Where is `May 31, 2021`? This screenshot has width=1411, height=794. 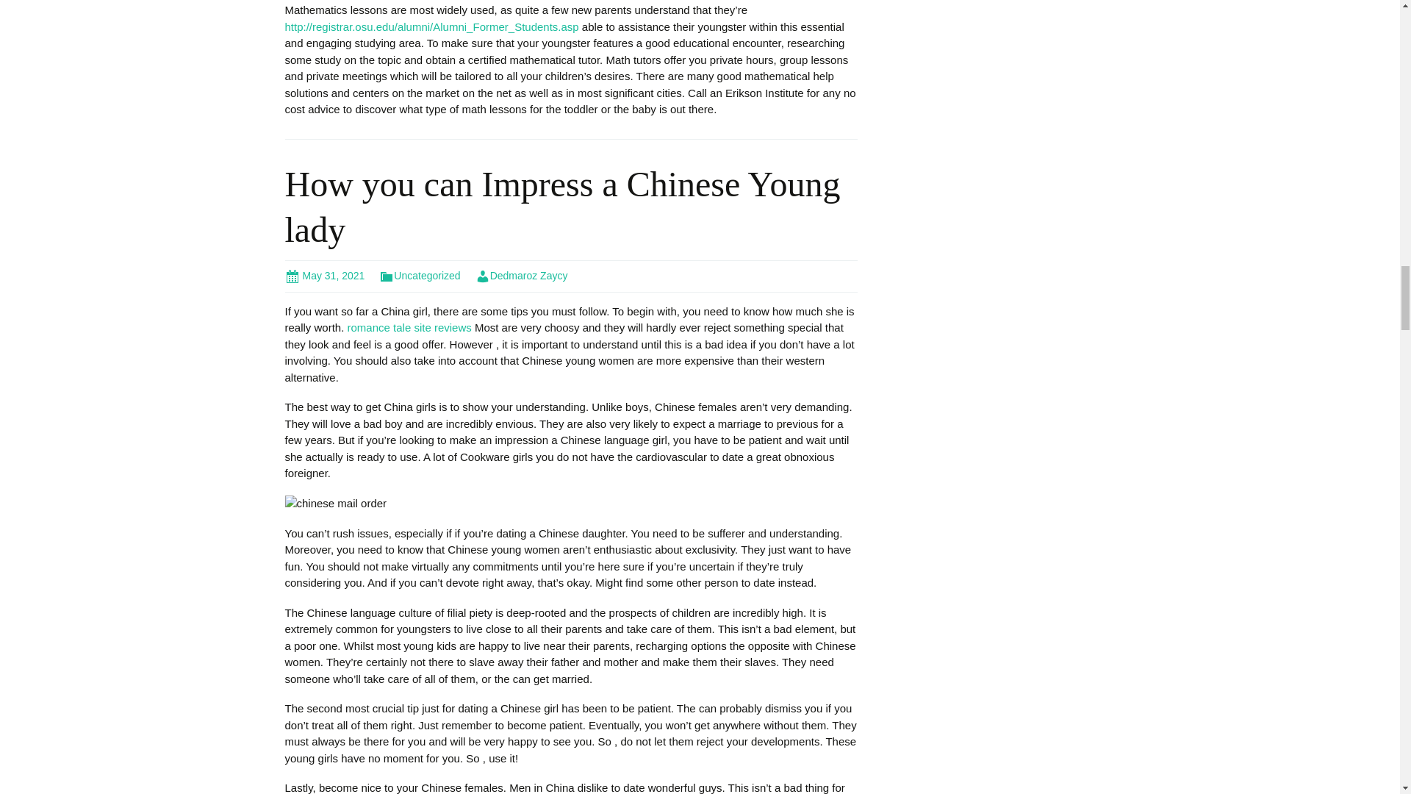
May 31, 2021 is located at coordinates (325, 276).